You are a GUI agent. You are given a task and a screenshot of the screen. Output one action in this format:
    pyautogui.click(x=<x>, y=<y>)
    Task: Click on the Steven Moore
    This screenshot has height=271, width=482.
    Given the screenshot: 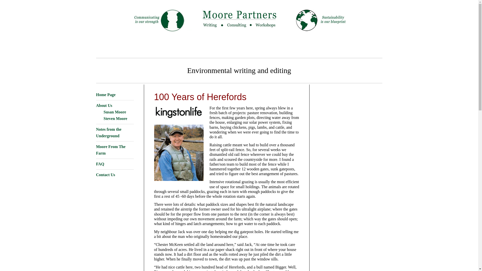 What is the action you would take?
    pyautogui.click(x=115, y=118)
    